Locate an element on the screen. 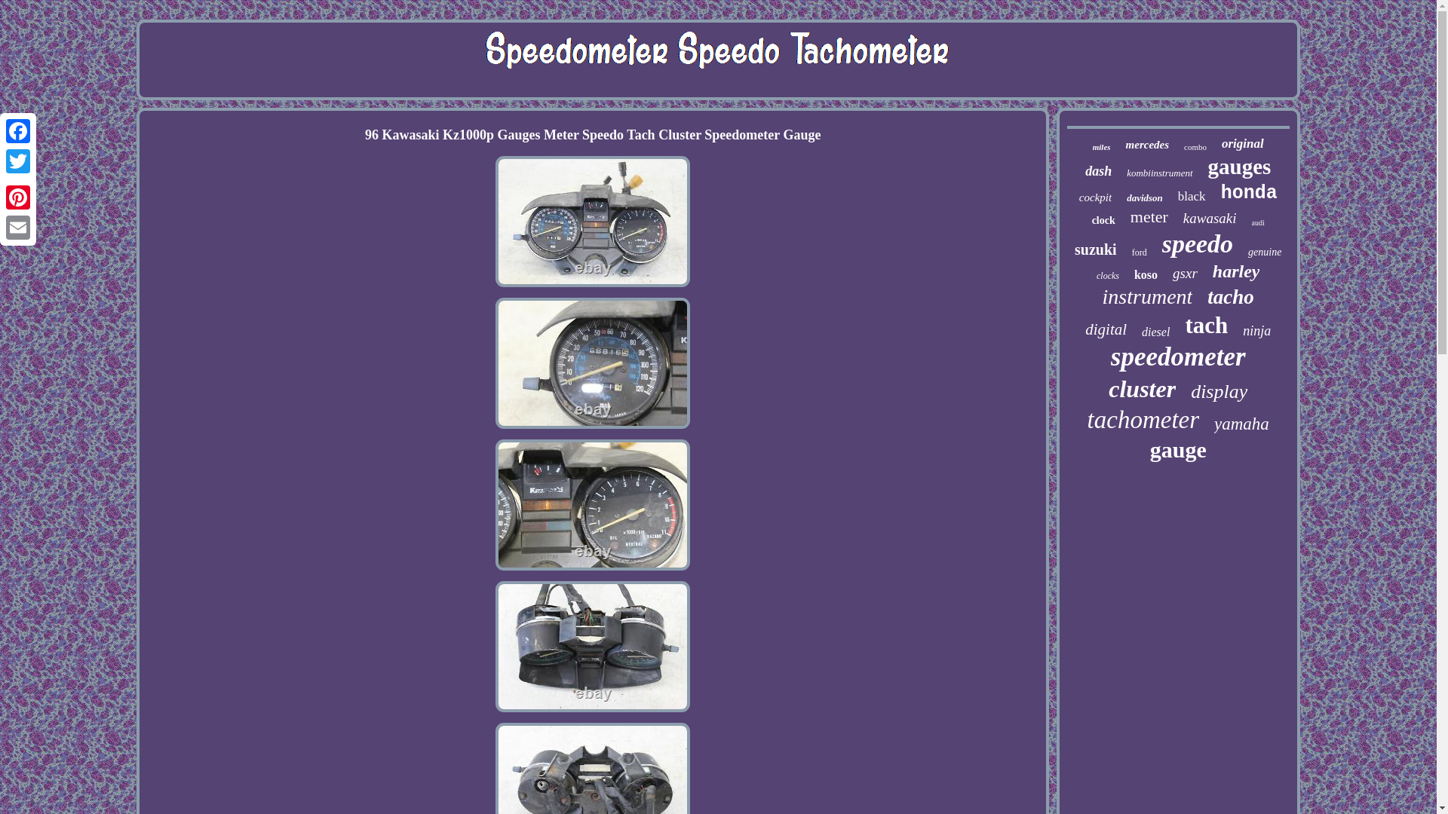 This screenshot has height=814, width=1448. Email is located at coordinates (18, 227).